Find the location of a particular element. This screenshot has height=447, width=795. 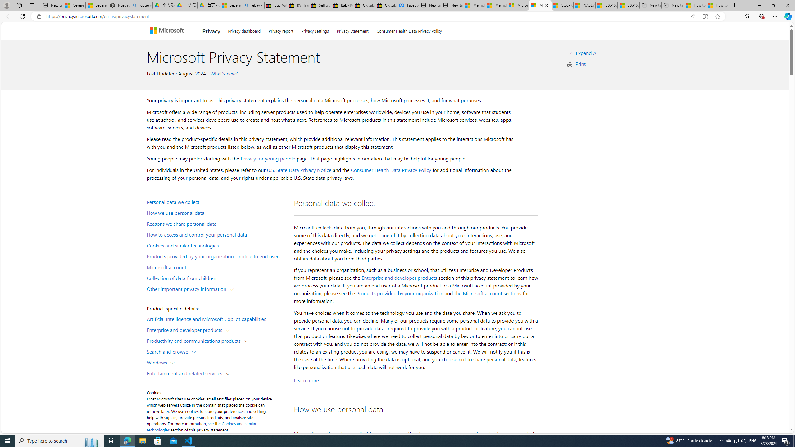

Search and browse is located at coordinates (169, 351).